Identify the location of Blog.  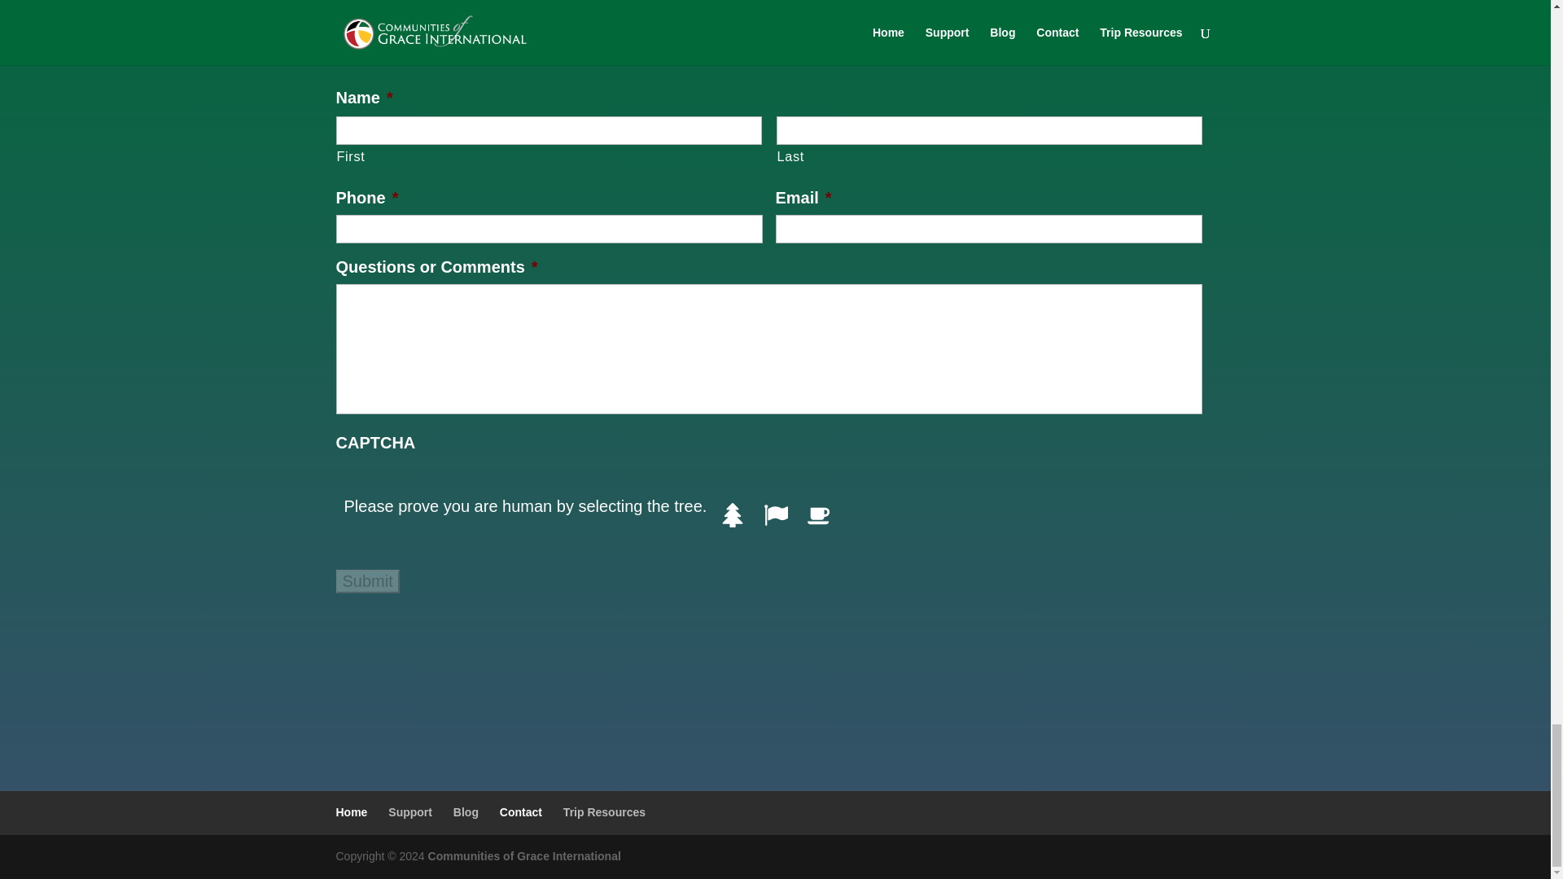
(466, 812).